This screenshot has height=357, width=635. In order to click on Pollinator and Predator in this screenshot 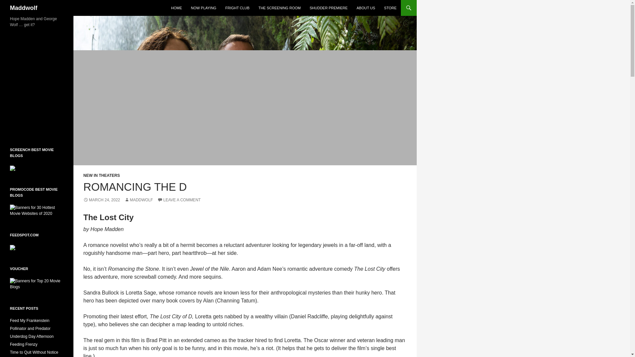, I will do `click(30, 329)`.